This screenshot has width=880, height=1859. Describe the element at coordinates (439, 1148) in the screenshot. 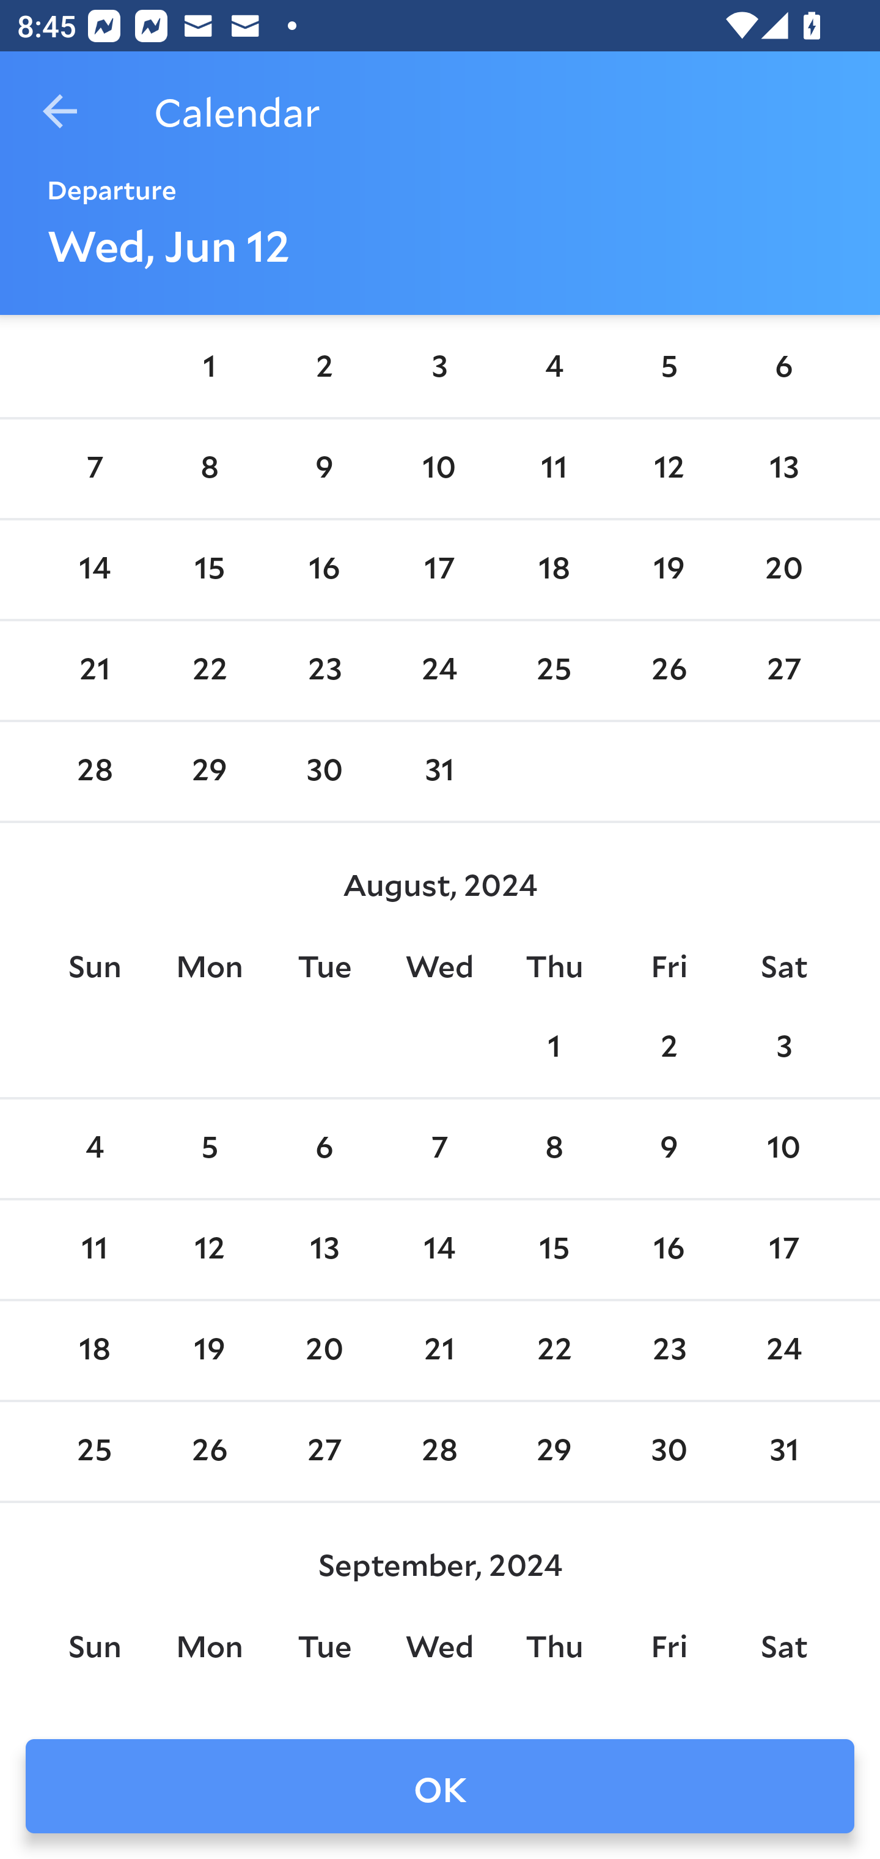

I see `7` at that location.